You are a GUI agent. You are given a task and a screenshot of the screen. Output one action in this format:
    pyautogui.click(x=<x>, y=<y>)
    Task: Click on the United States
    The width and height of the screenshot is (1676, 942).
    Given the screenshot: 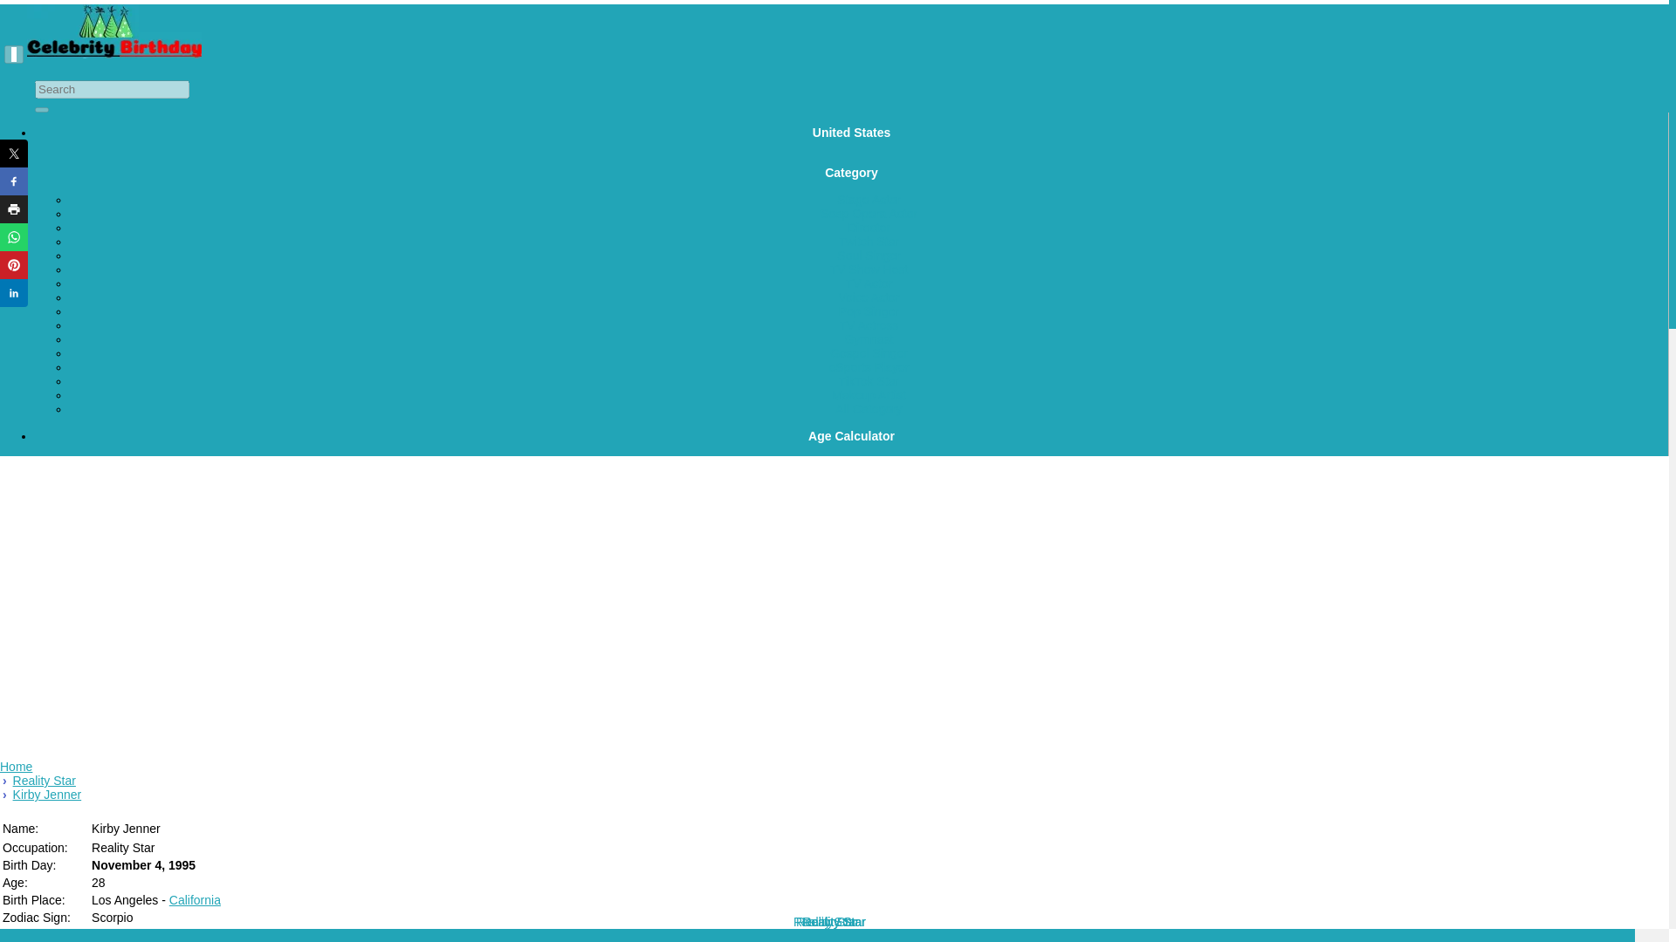 What is the action you would take?
    pyautogui.click(x=851, y=132)
    